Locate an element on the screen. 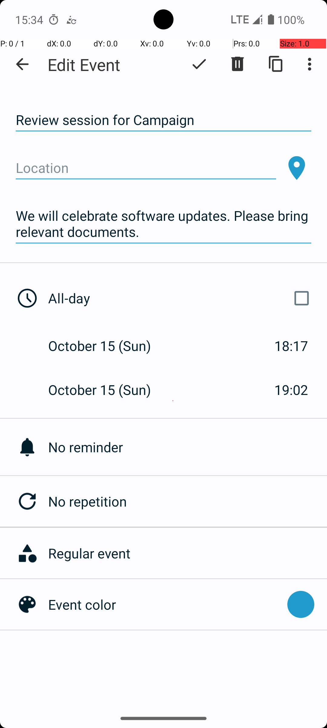  18:17 is located at coordinates (291, 346).